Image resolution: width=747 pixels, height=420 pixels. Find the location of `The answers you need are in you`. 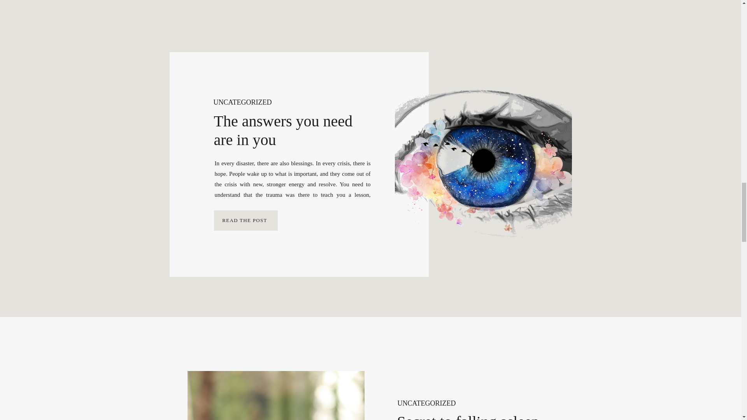

The answers you need are in you is located at coordinates (283, 131).